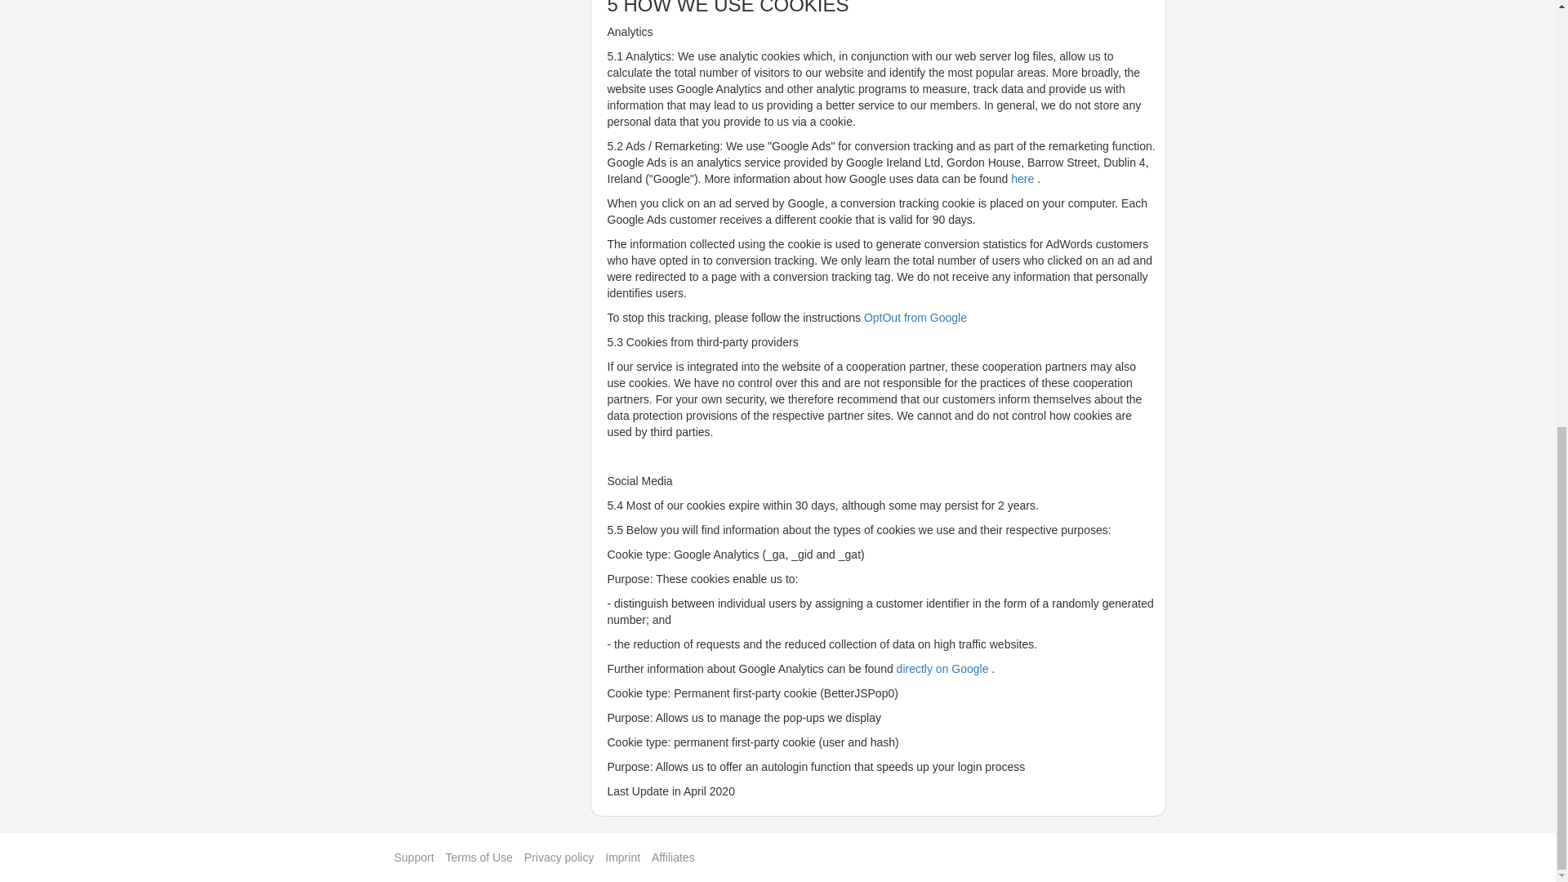 Image resolution: width=1568 pixels, height=882 pixels. I want to click on Privacy policy, so click(559, 857).